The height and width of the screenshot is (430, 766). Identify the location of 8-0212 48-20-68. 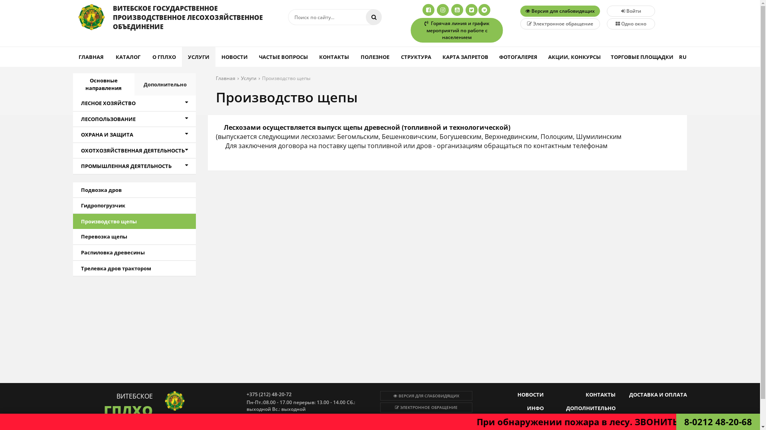
(718, 422).